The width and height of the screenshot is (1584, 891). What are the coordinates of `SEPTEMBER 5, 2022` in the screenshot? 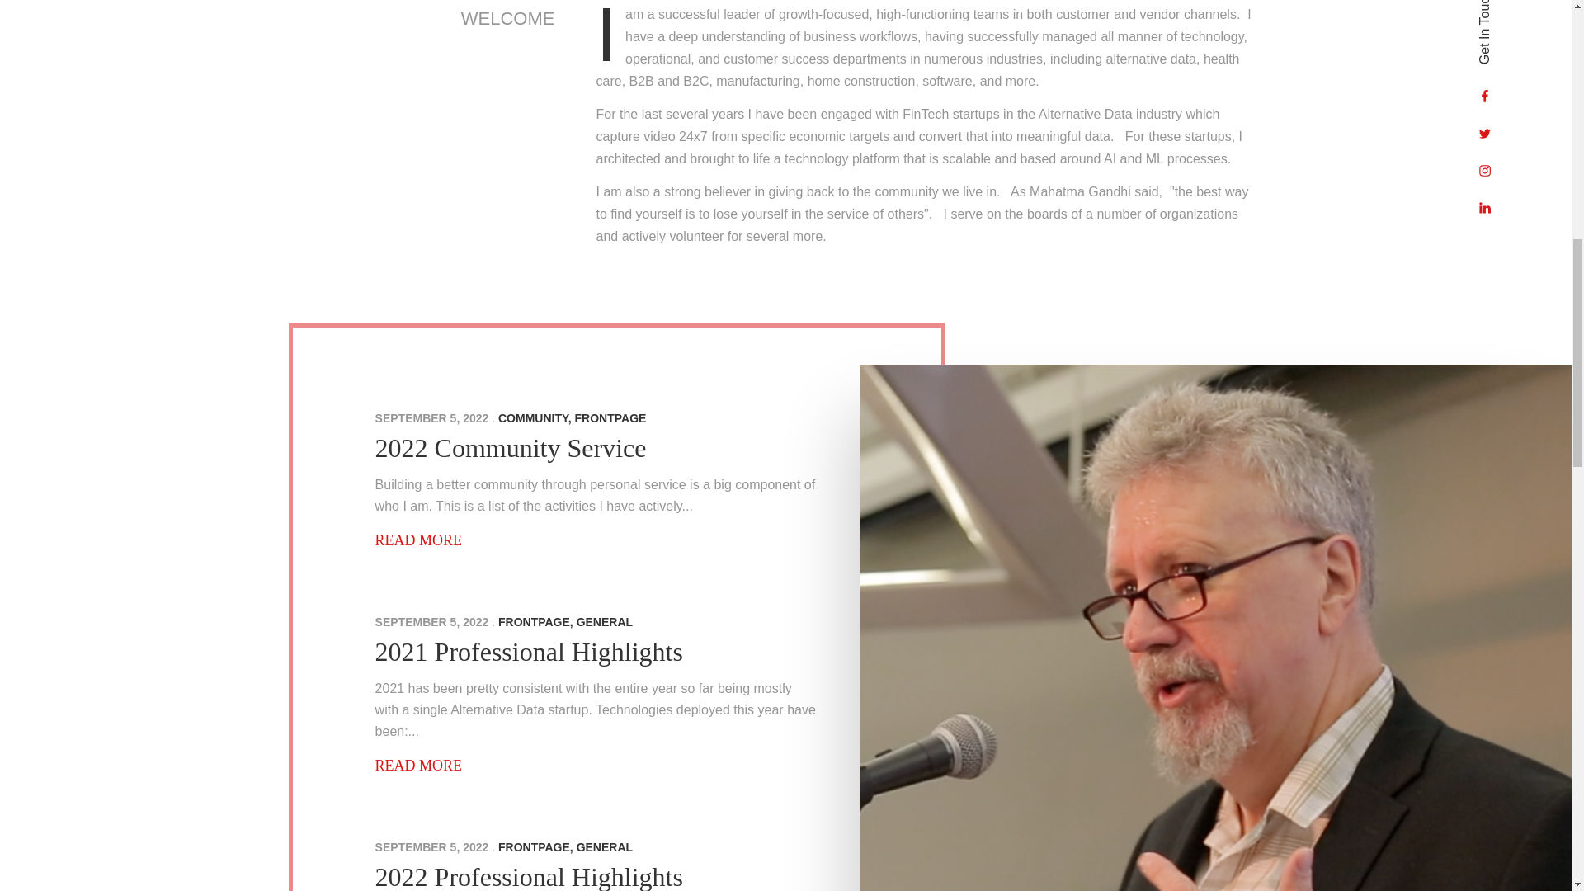 It's located at (432, 417).